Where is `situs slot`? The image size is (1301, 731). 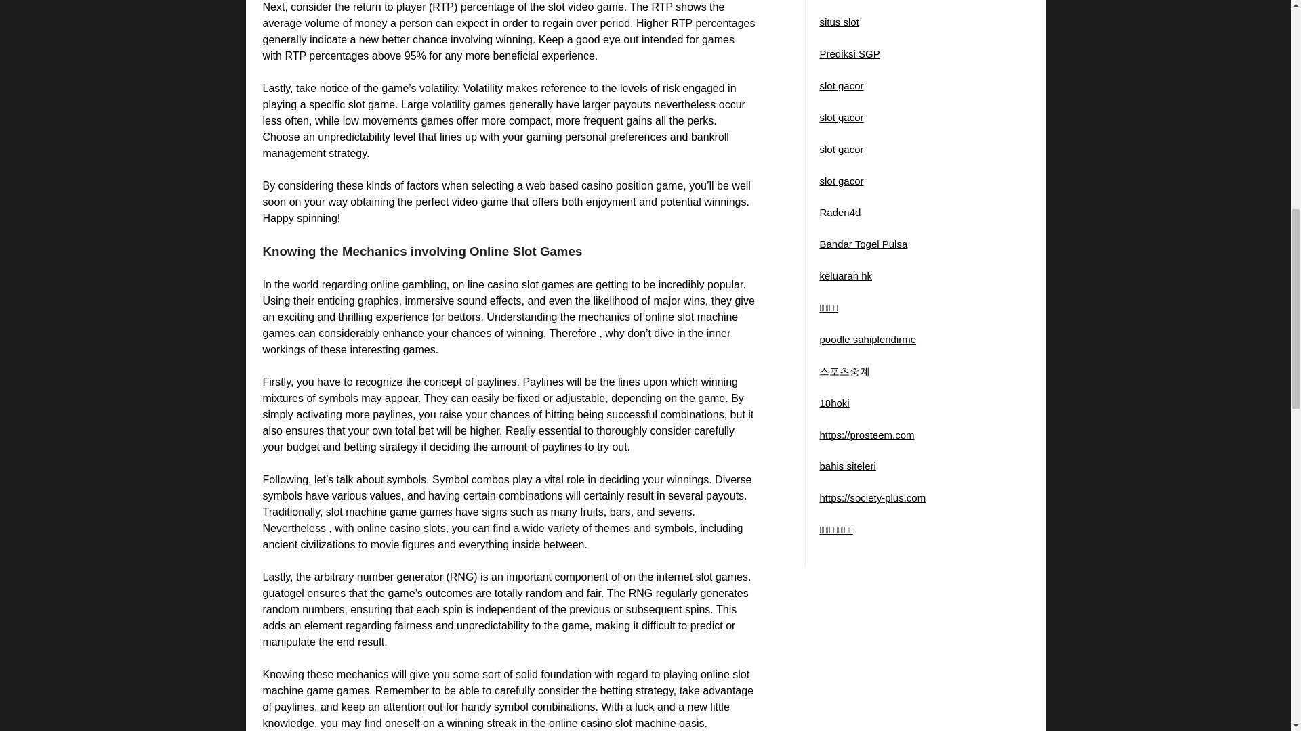
situs slot is located at coordinates (839, 22).